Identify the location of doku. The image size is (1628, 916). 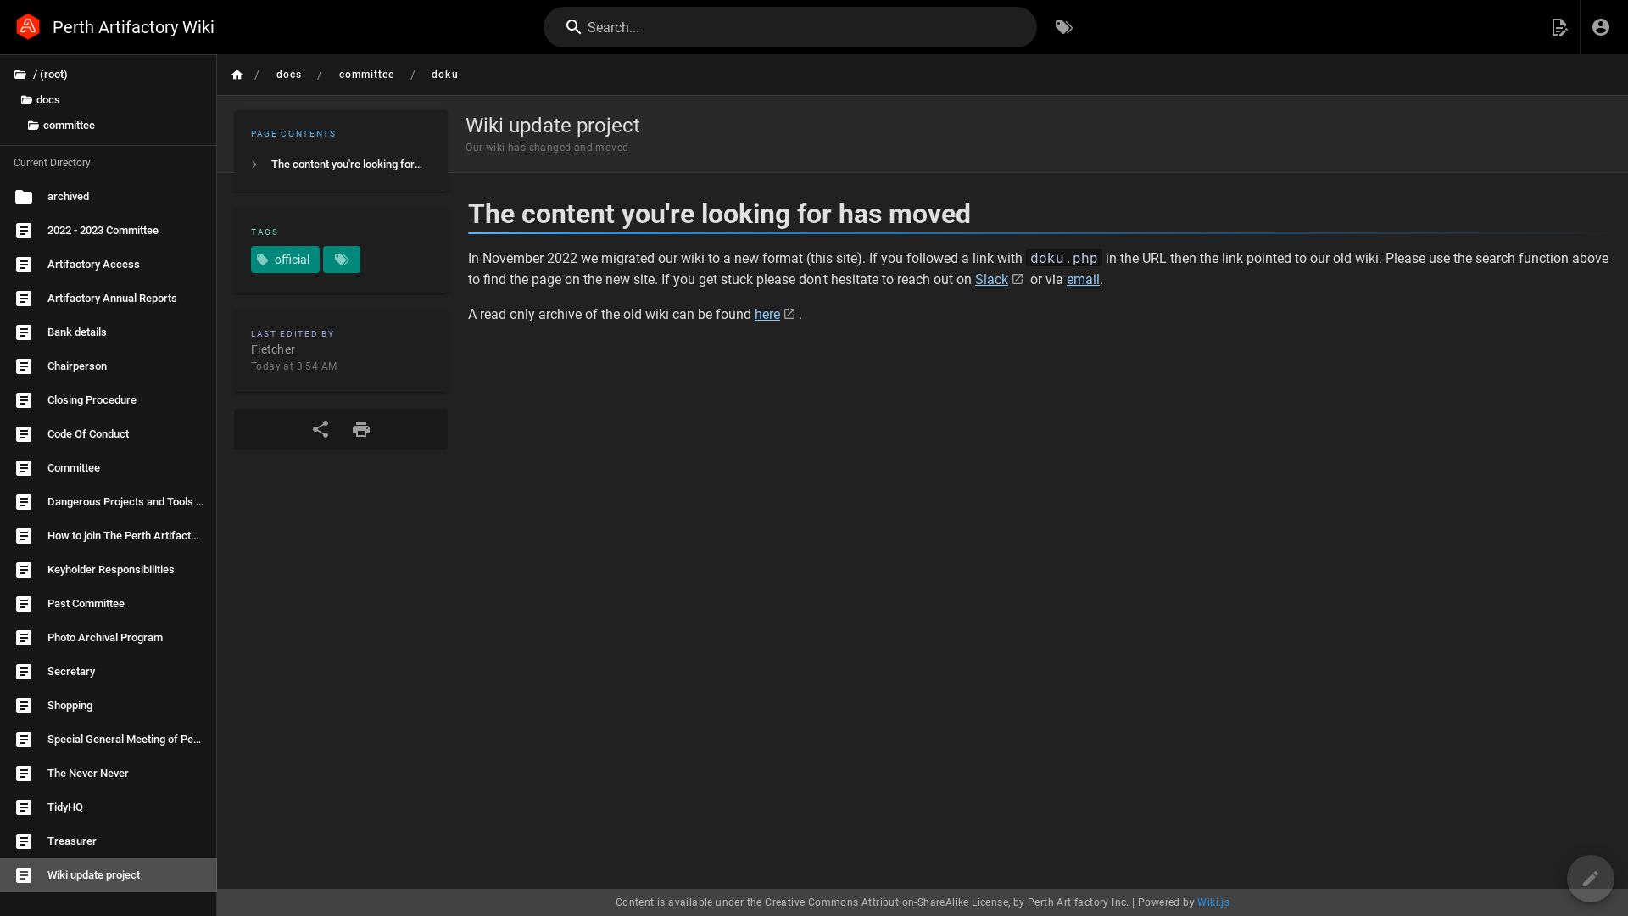
(444, 75).